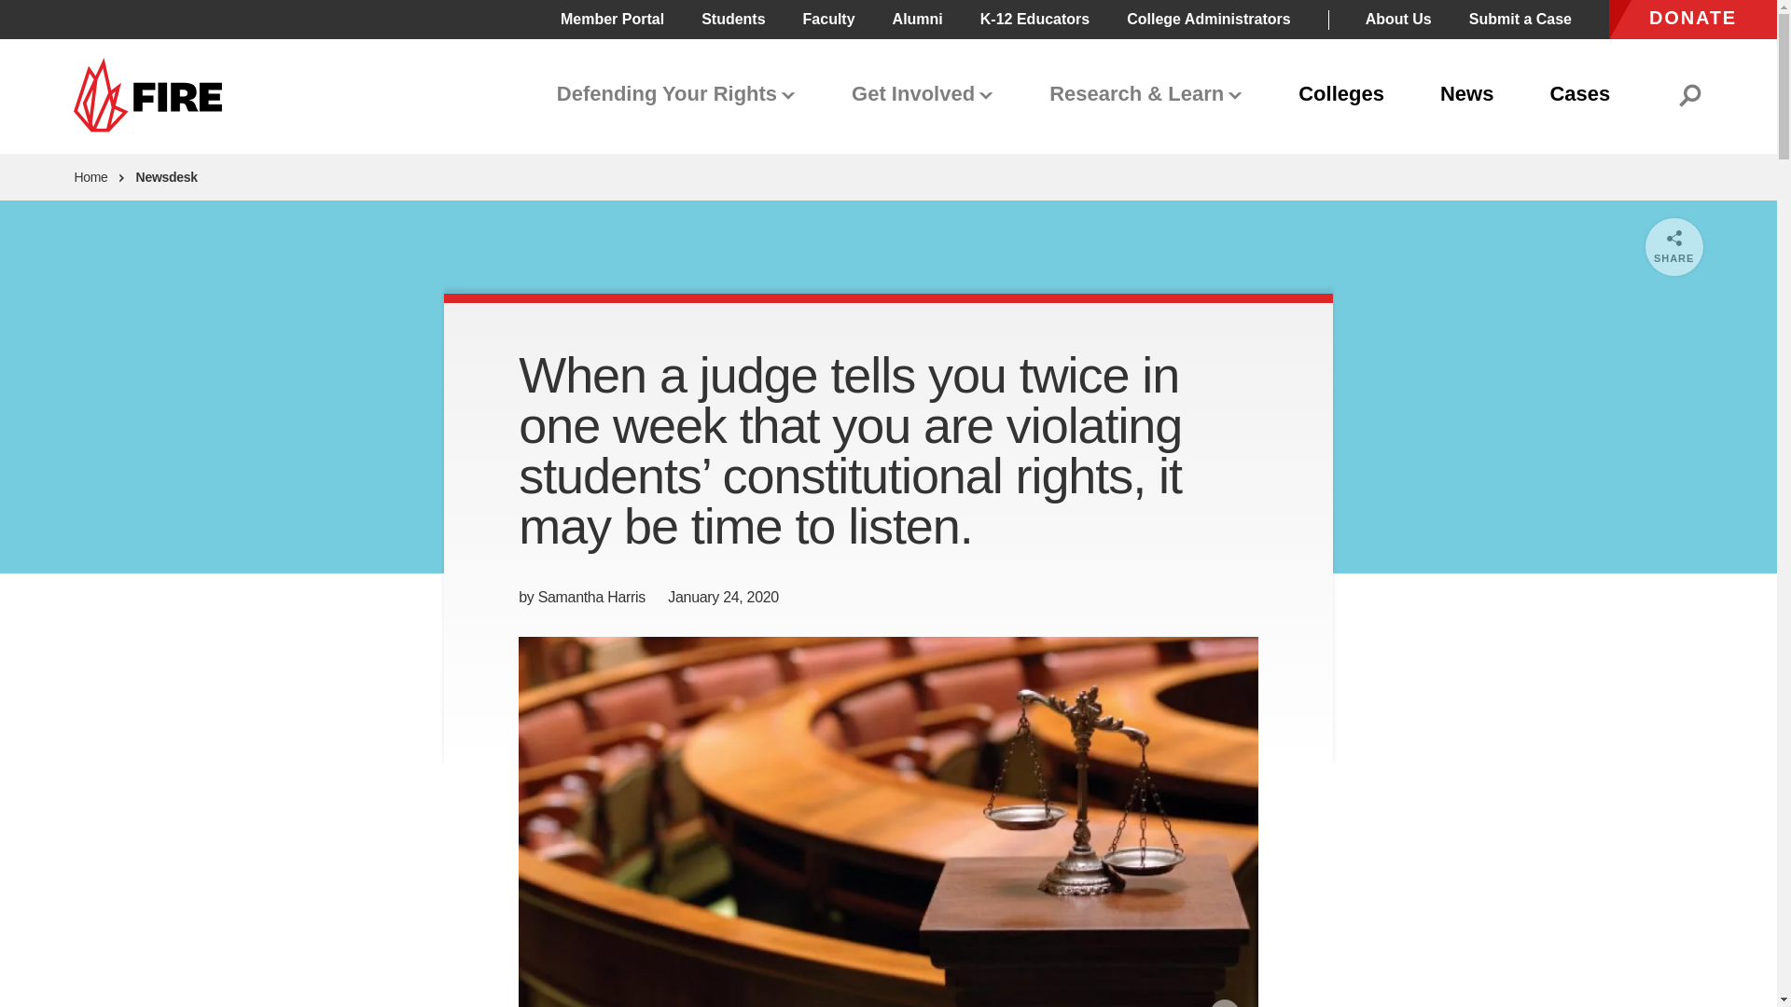 This screenshot has height=1007, width=1791. What do you see at coordinates (1034, 19) in the screenshot?
I see `K-12 Educators` at bounding box center [1034, 19].